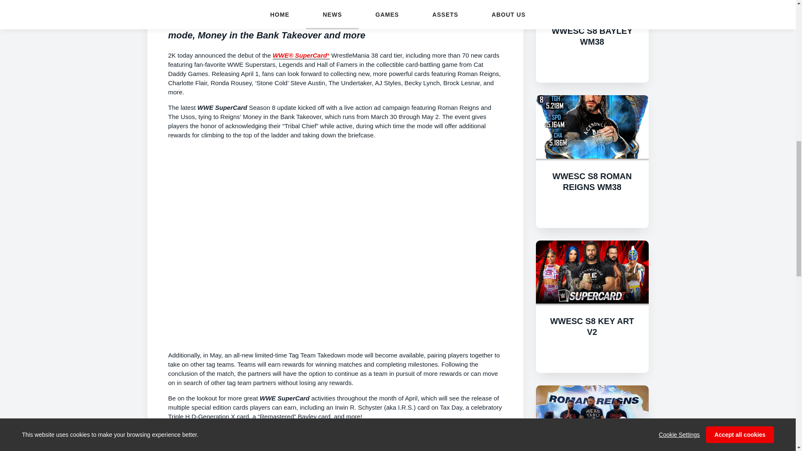  I want to click on WWESC S8 KEY ART V2, so click(592, 327).